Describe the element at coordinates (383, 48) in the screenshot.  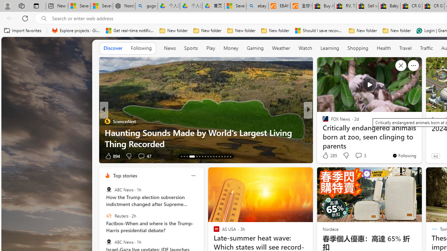
I see `Health` at that location.